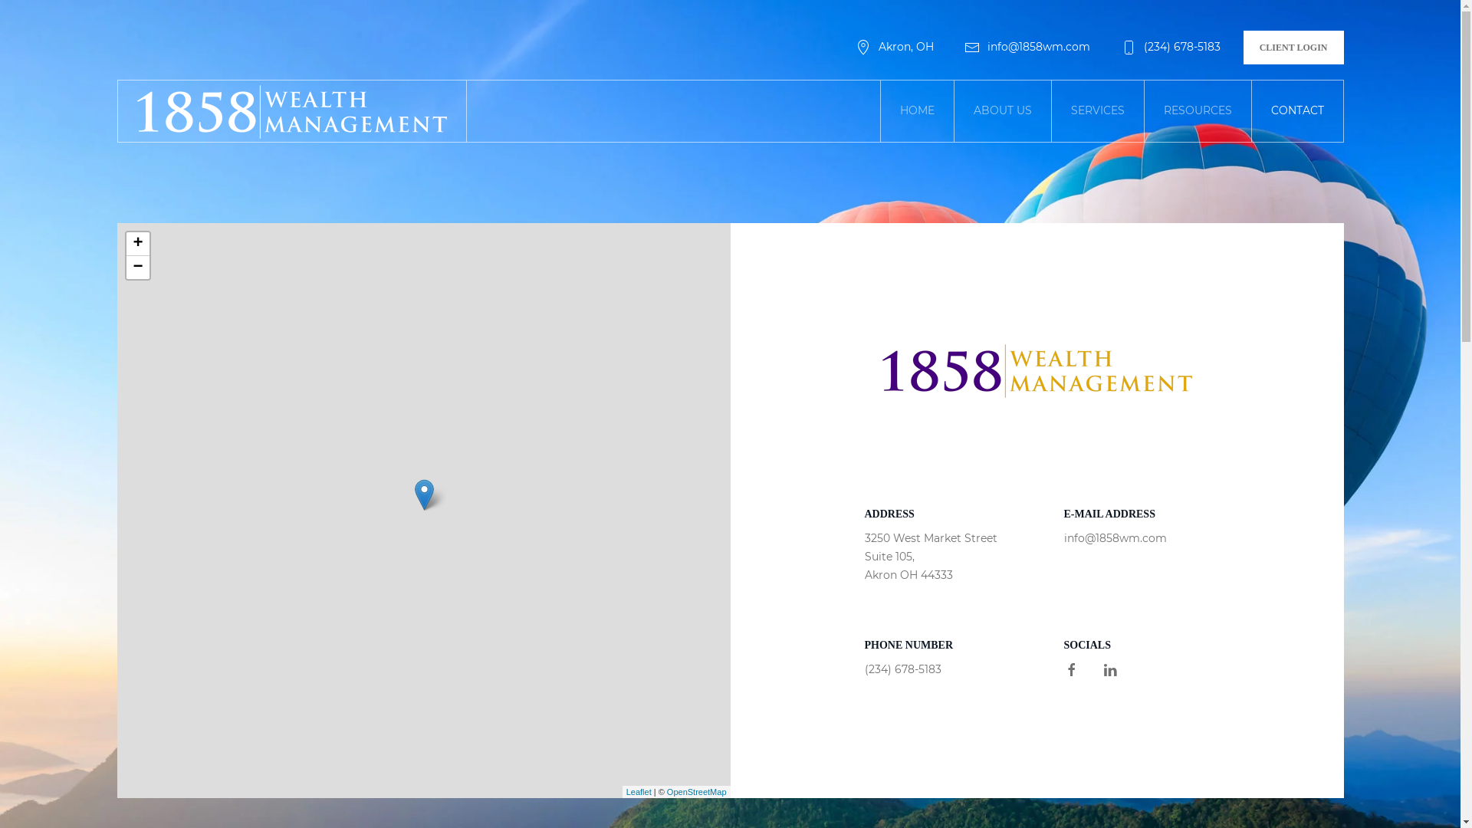  Describe the element at coordinates (895, 47) in the screenshot. I see `Akron, OH` at that location.